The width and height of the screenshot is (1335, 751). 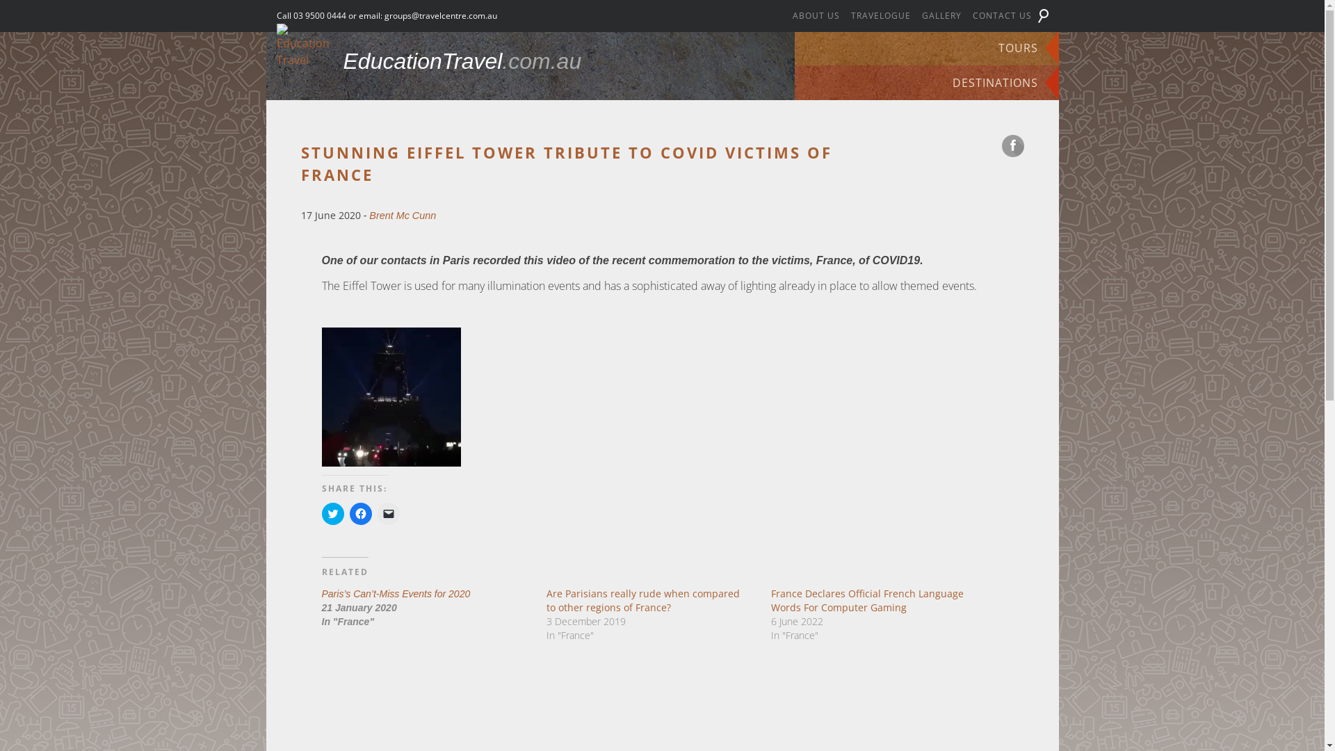 I want to click on Search, so click(x=29, y=13).